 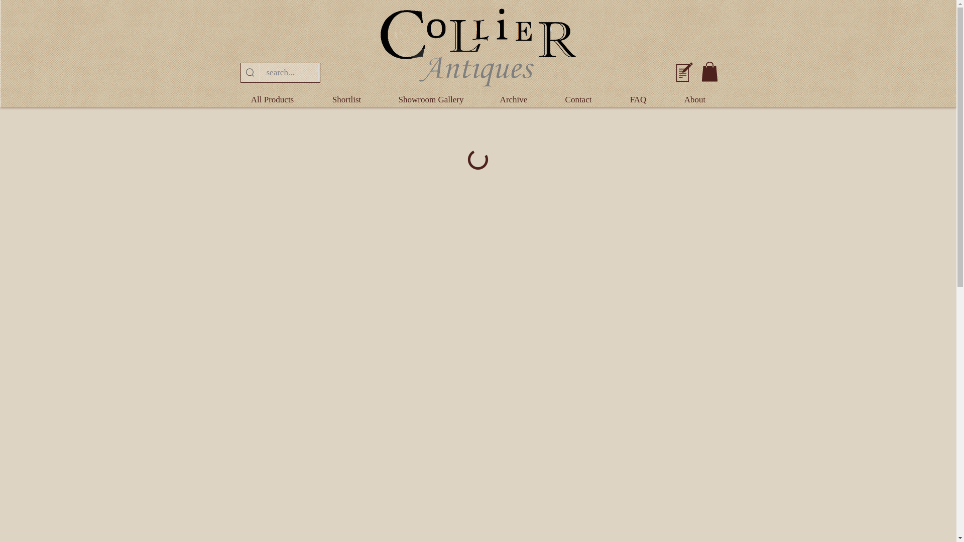 I want to click on All Products, so click(x=272, y=99).